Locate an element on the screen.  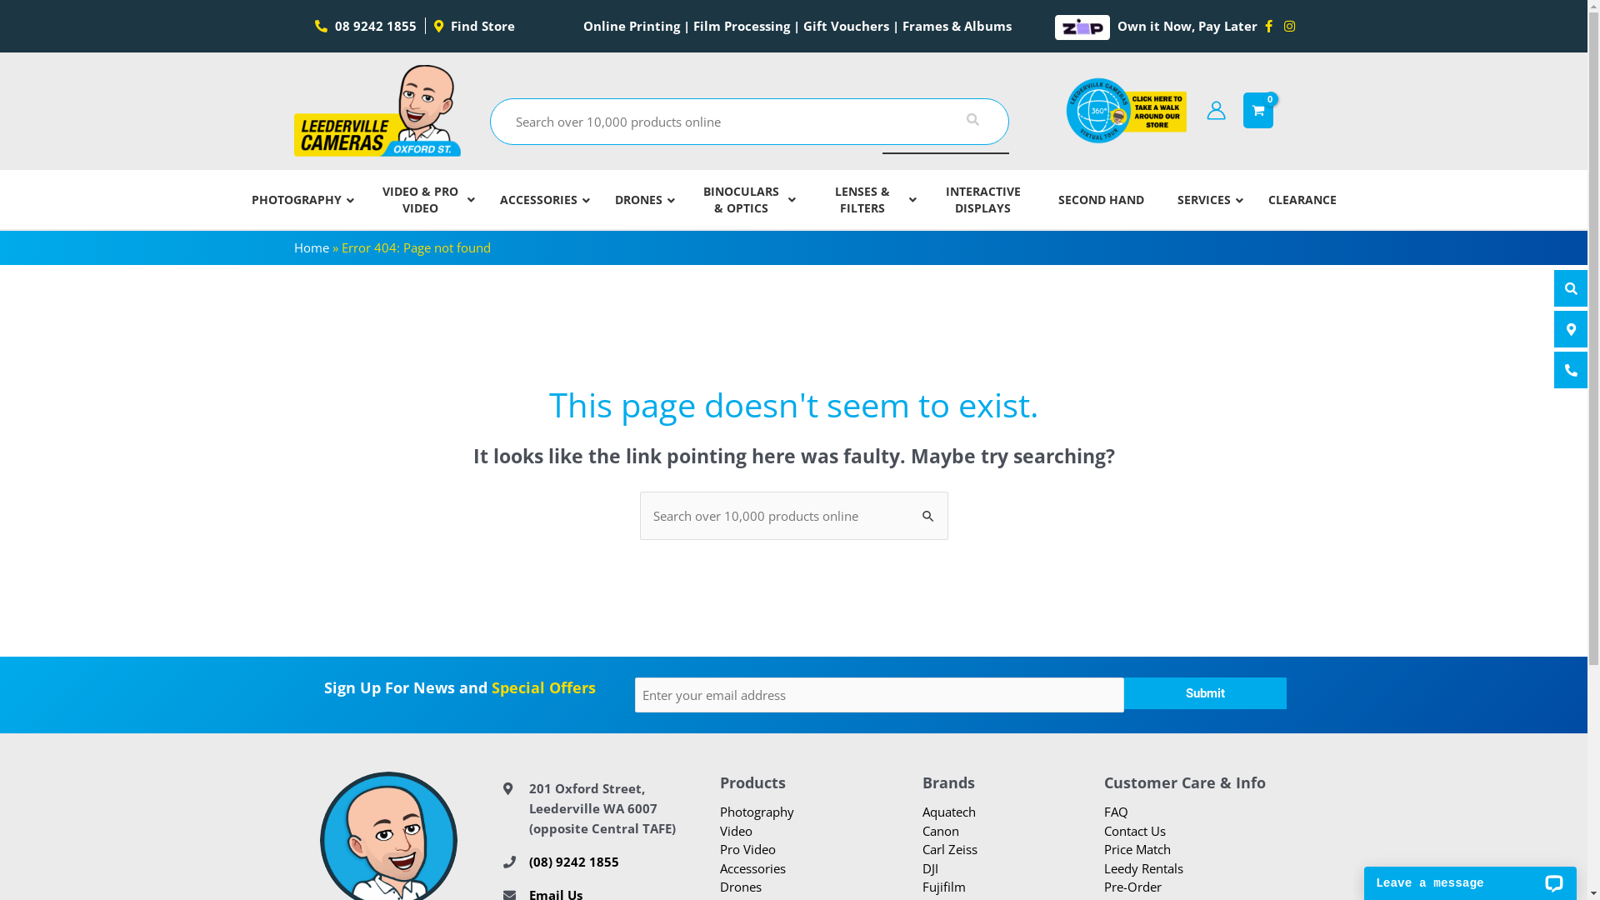
Search is located at coordinates (928, 508).